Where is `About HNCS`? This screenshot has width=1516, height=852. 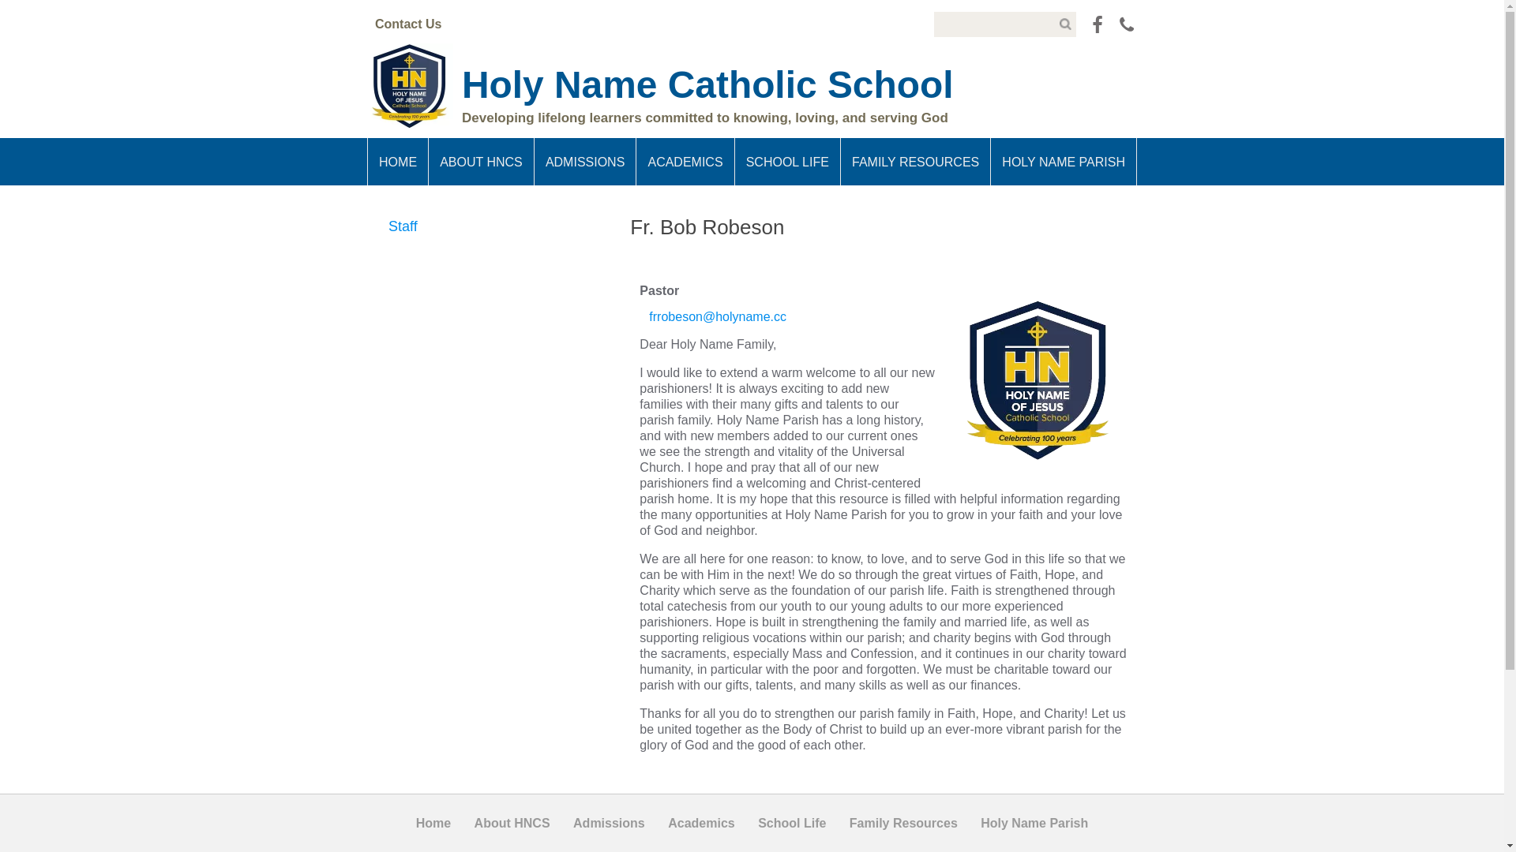
About HNCS is located at coordinates (512, 824).